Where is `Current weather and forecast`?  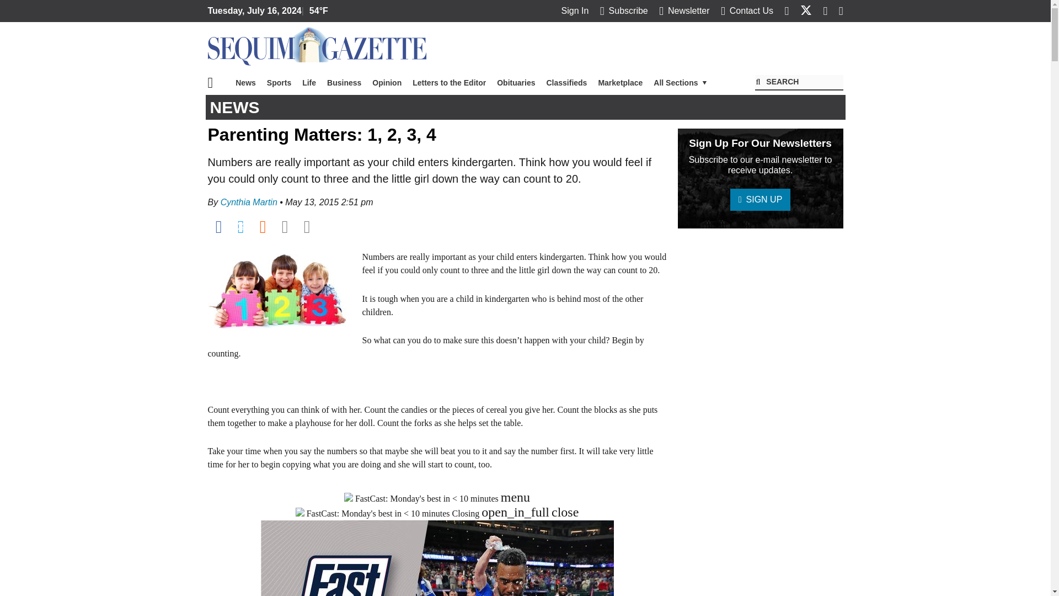 Current weather and forecast is located at coordinates (316, 11).